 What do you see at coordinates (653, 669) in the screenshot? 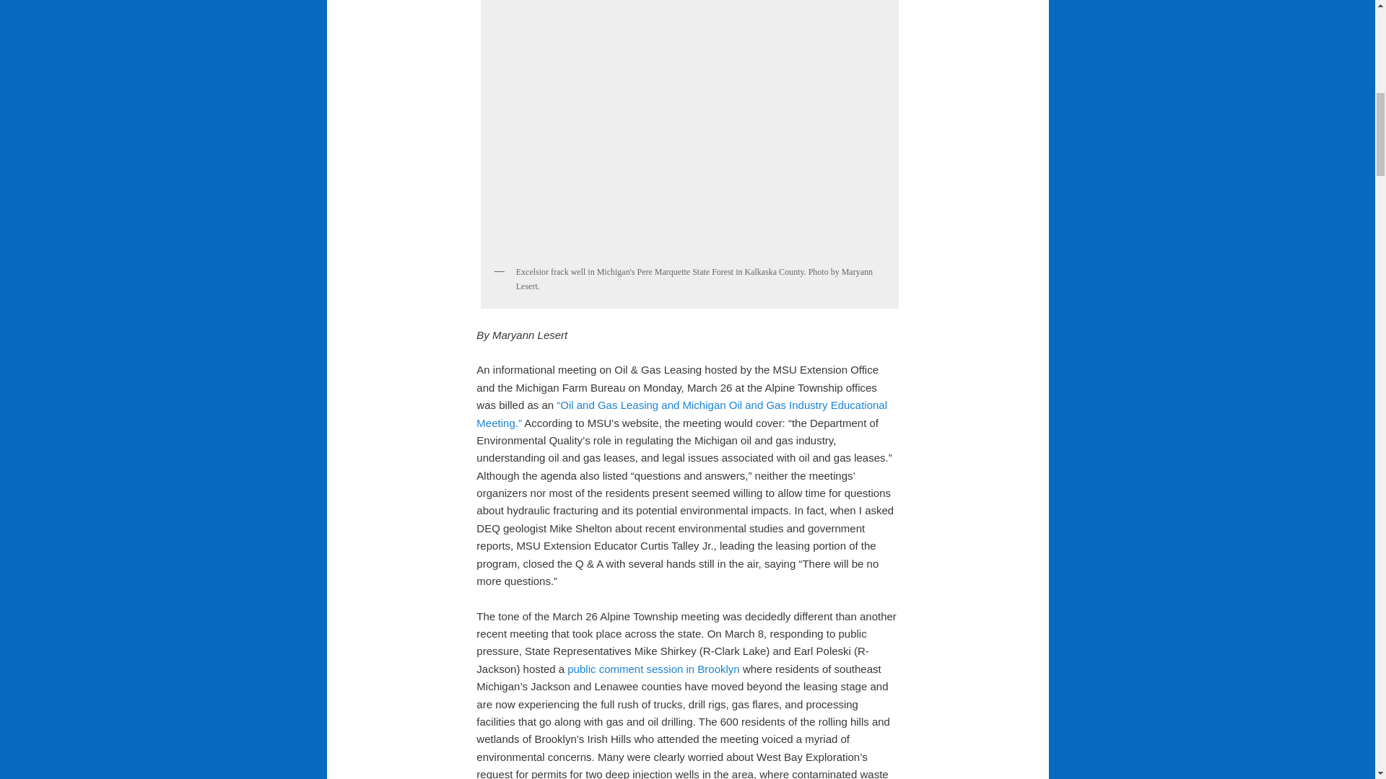
I see `public comment session in Brooklyn` at bounding box center [653, 669].